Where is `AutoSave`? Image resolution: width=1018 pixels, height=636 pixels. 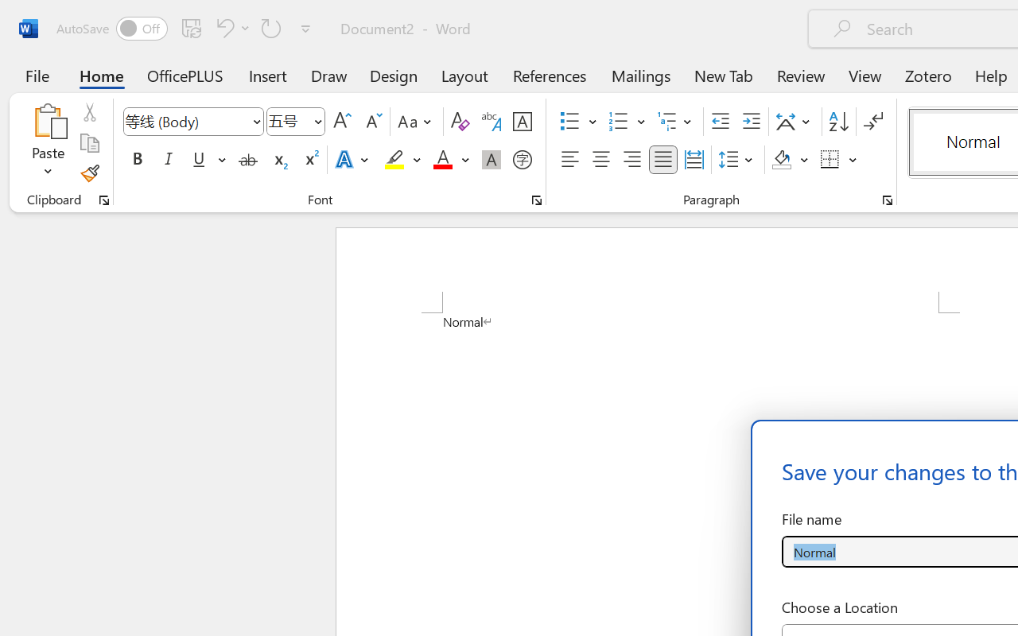
AutoSave is located at coordinates (111, 29).